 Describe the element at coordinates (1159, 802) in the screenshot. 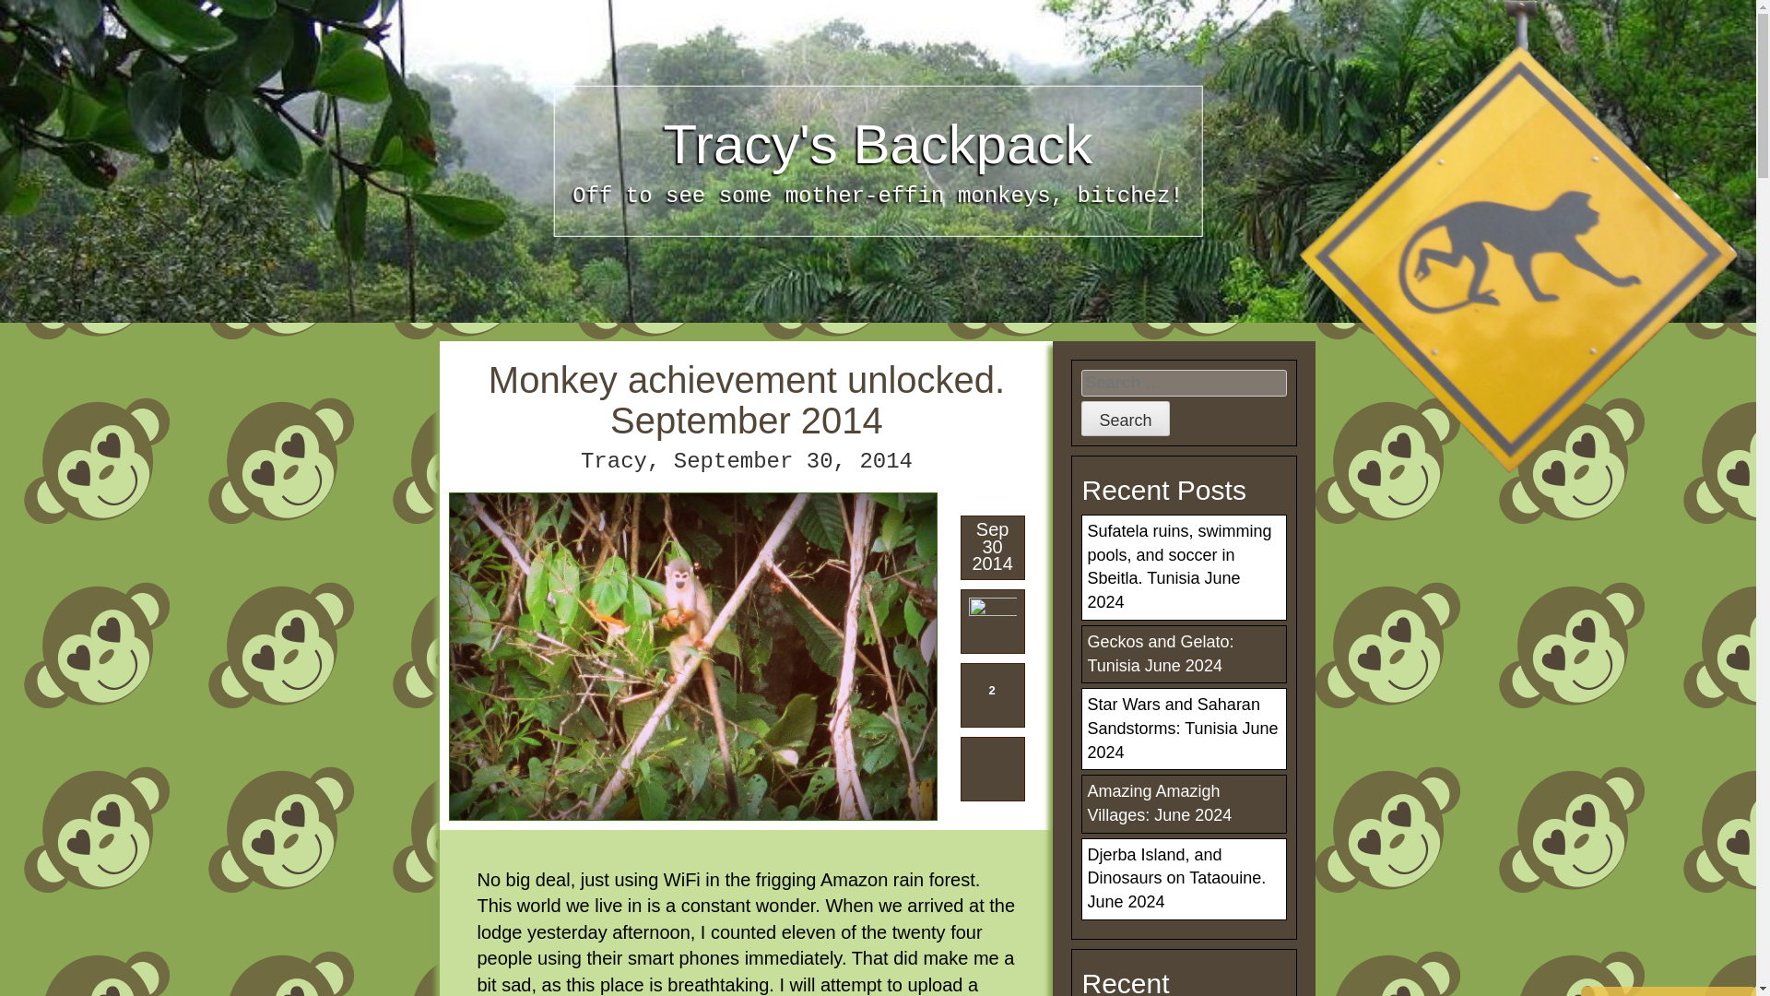

I see `Amazing Amazigh Villages: June 2024` at that location.